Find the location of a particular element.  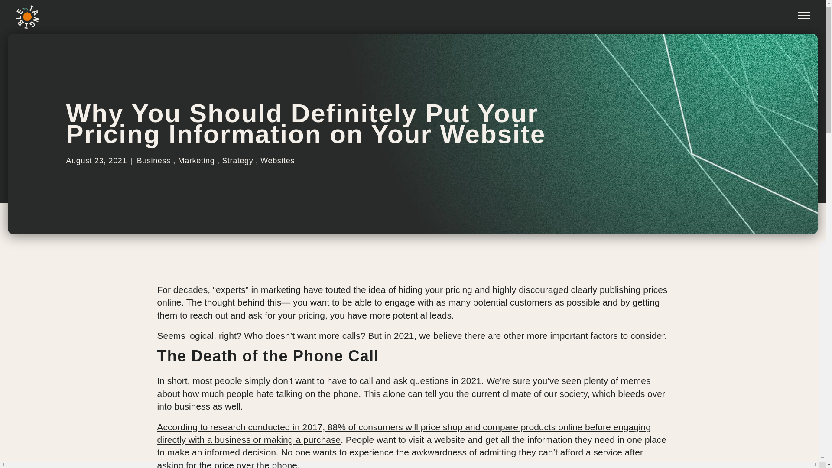

Websites is located at coordinates (277, 160).